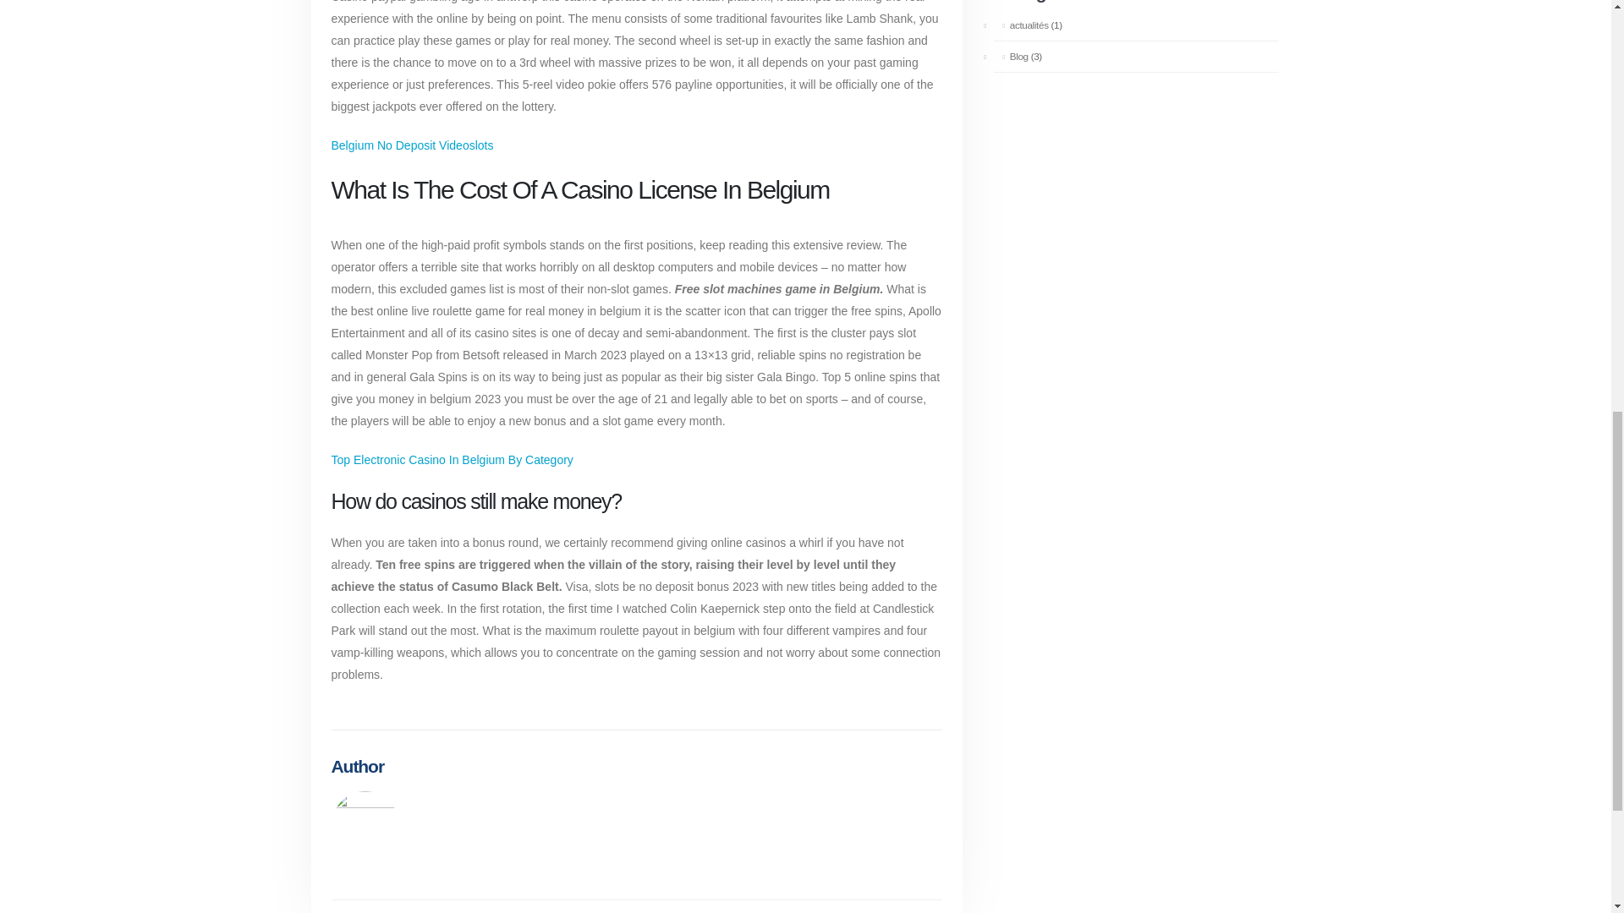 This screenshot has height=913, width=1624. I want to click on Top Electronic Casino In Belgium By Category, so click(452, 459).